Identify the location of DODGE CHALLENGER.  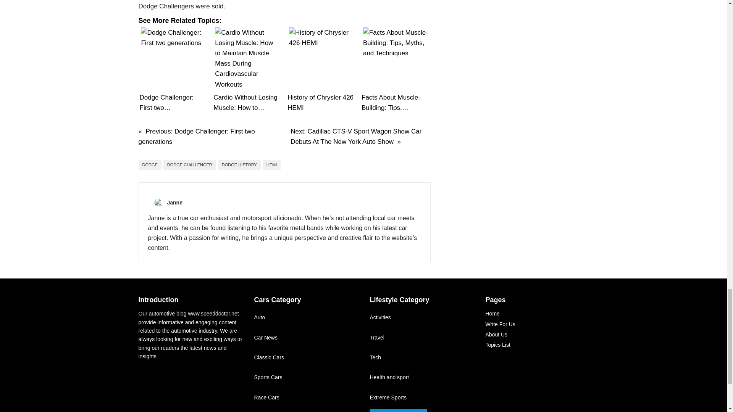
(190, 165).